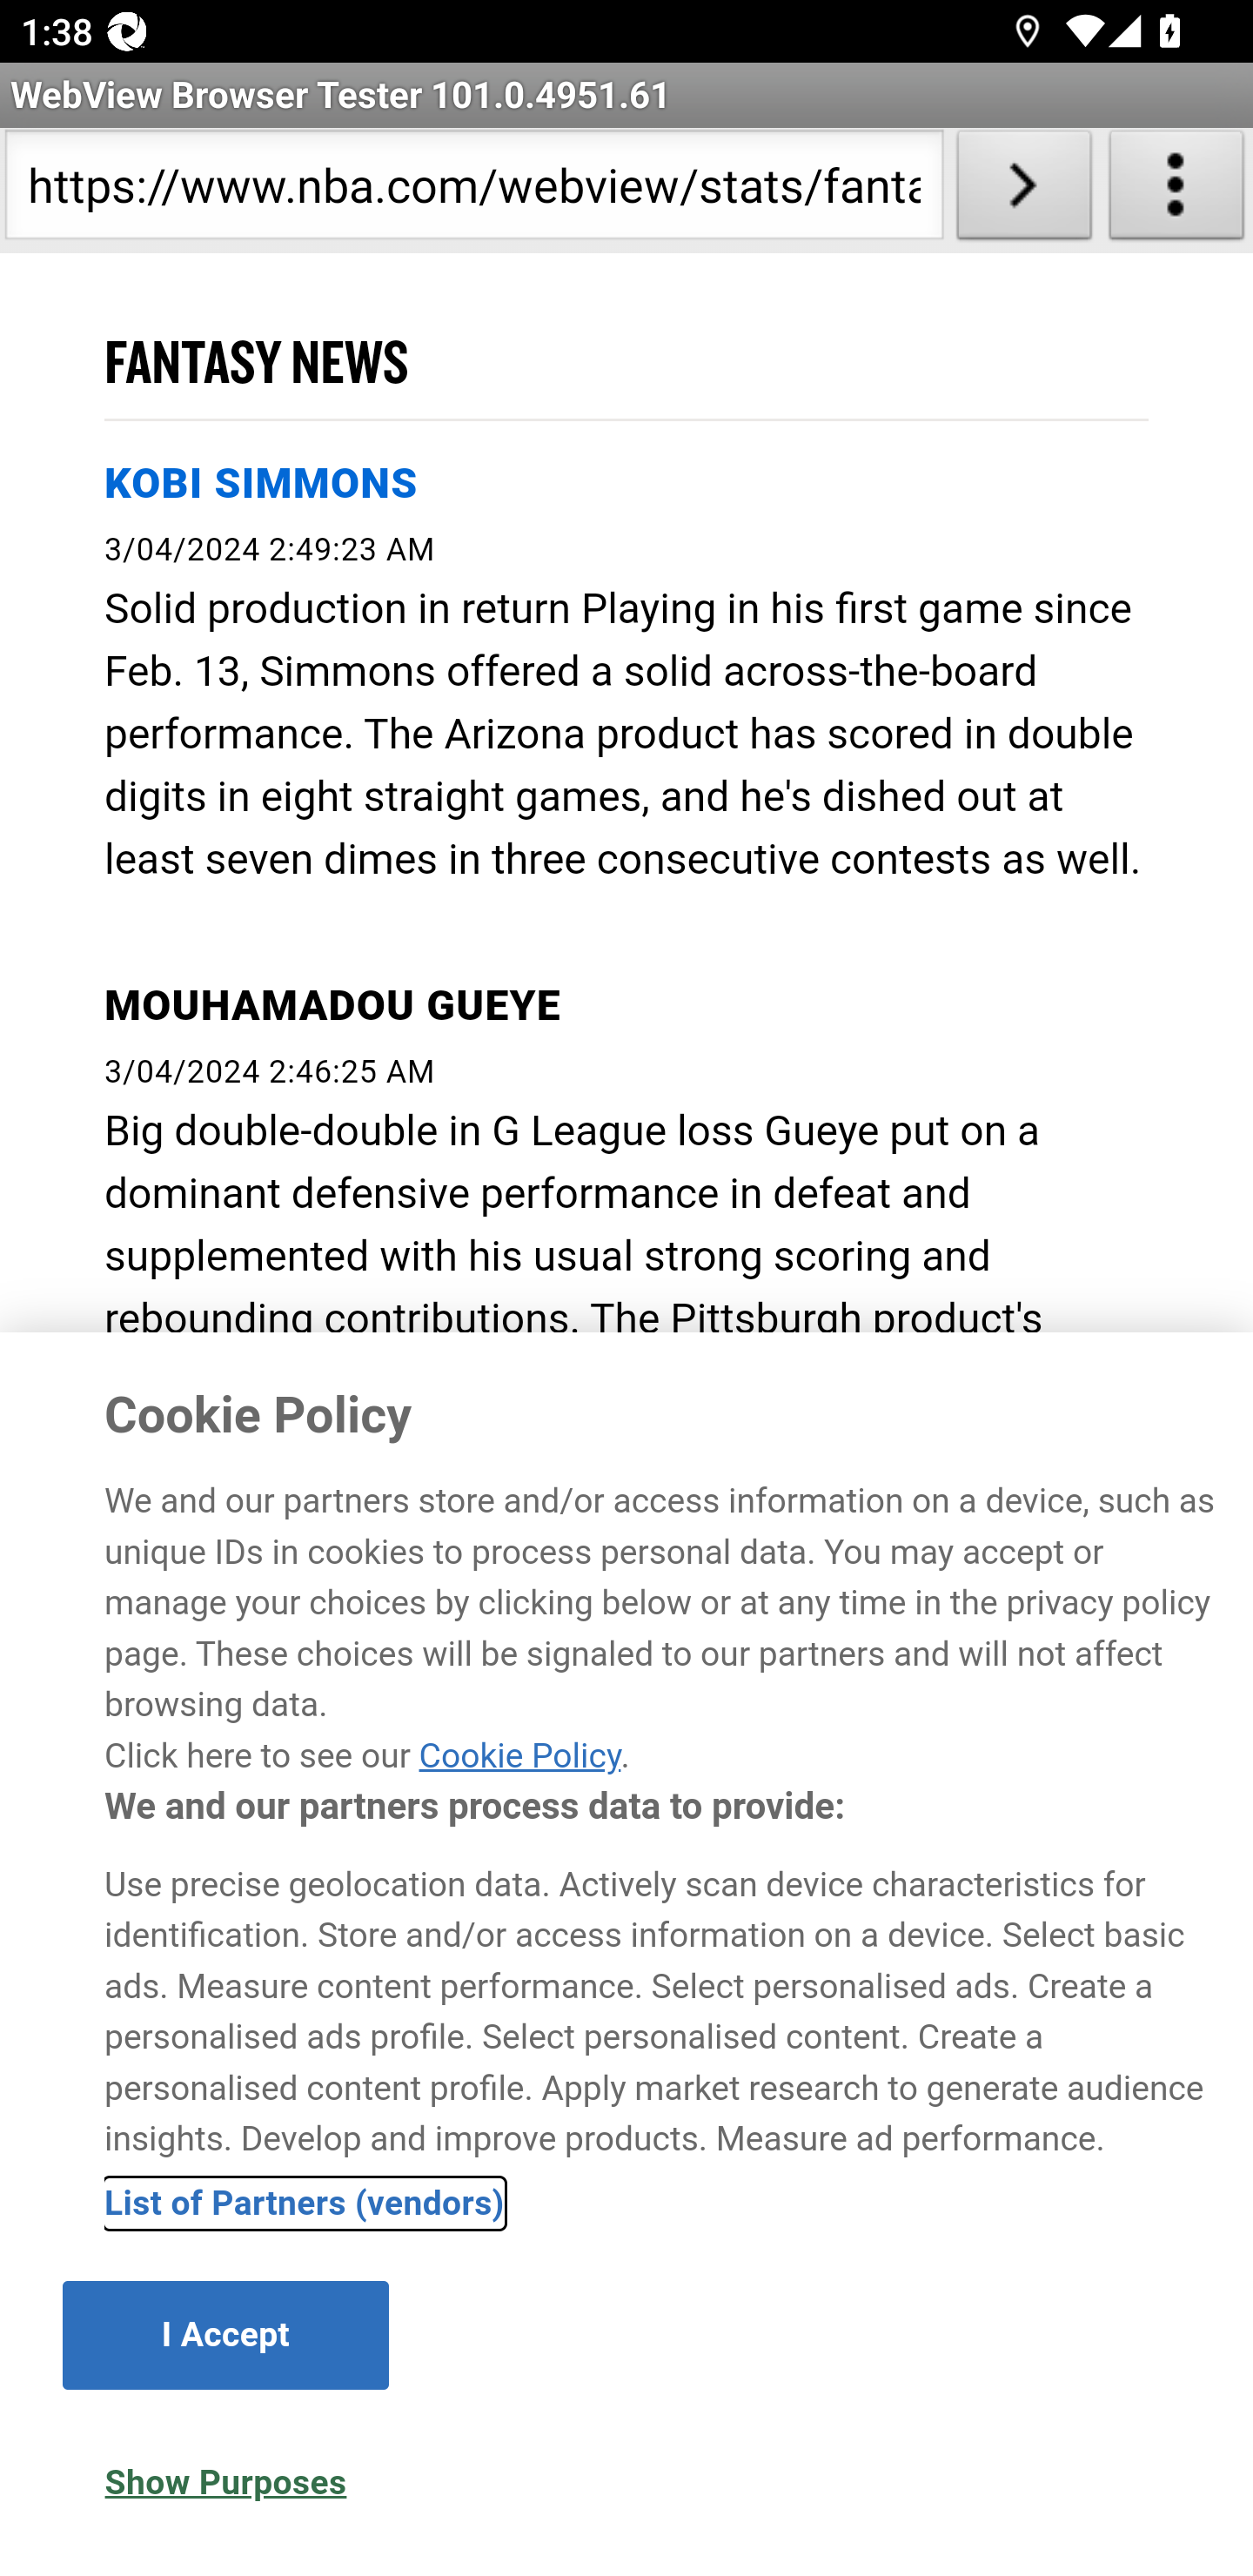 The width and height of the screenshot is (1253, 2576). What do you see at coordinates (519, 1755) in the screenshot?
I see `Cookie Policy` at bounding box center [519, 1755].